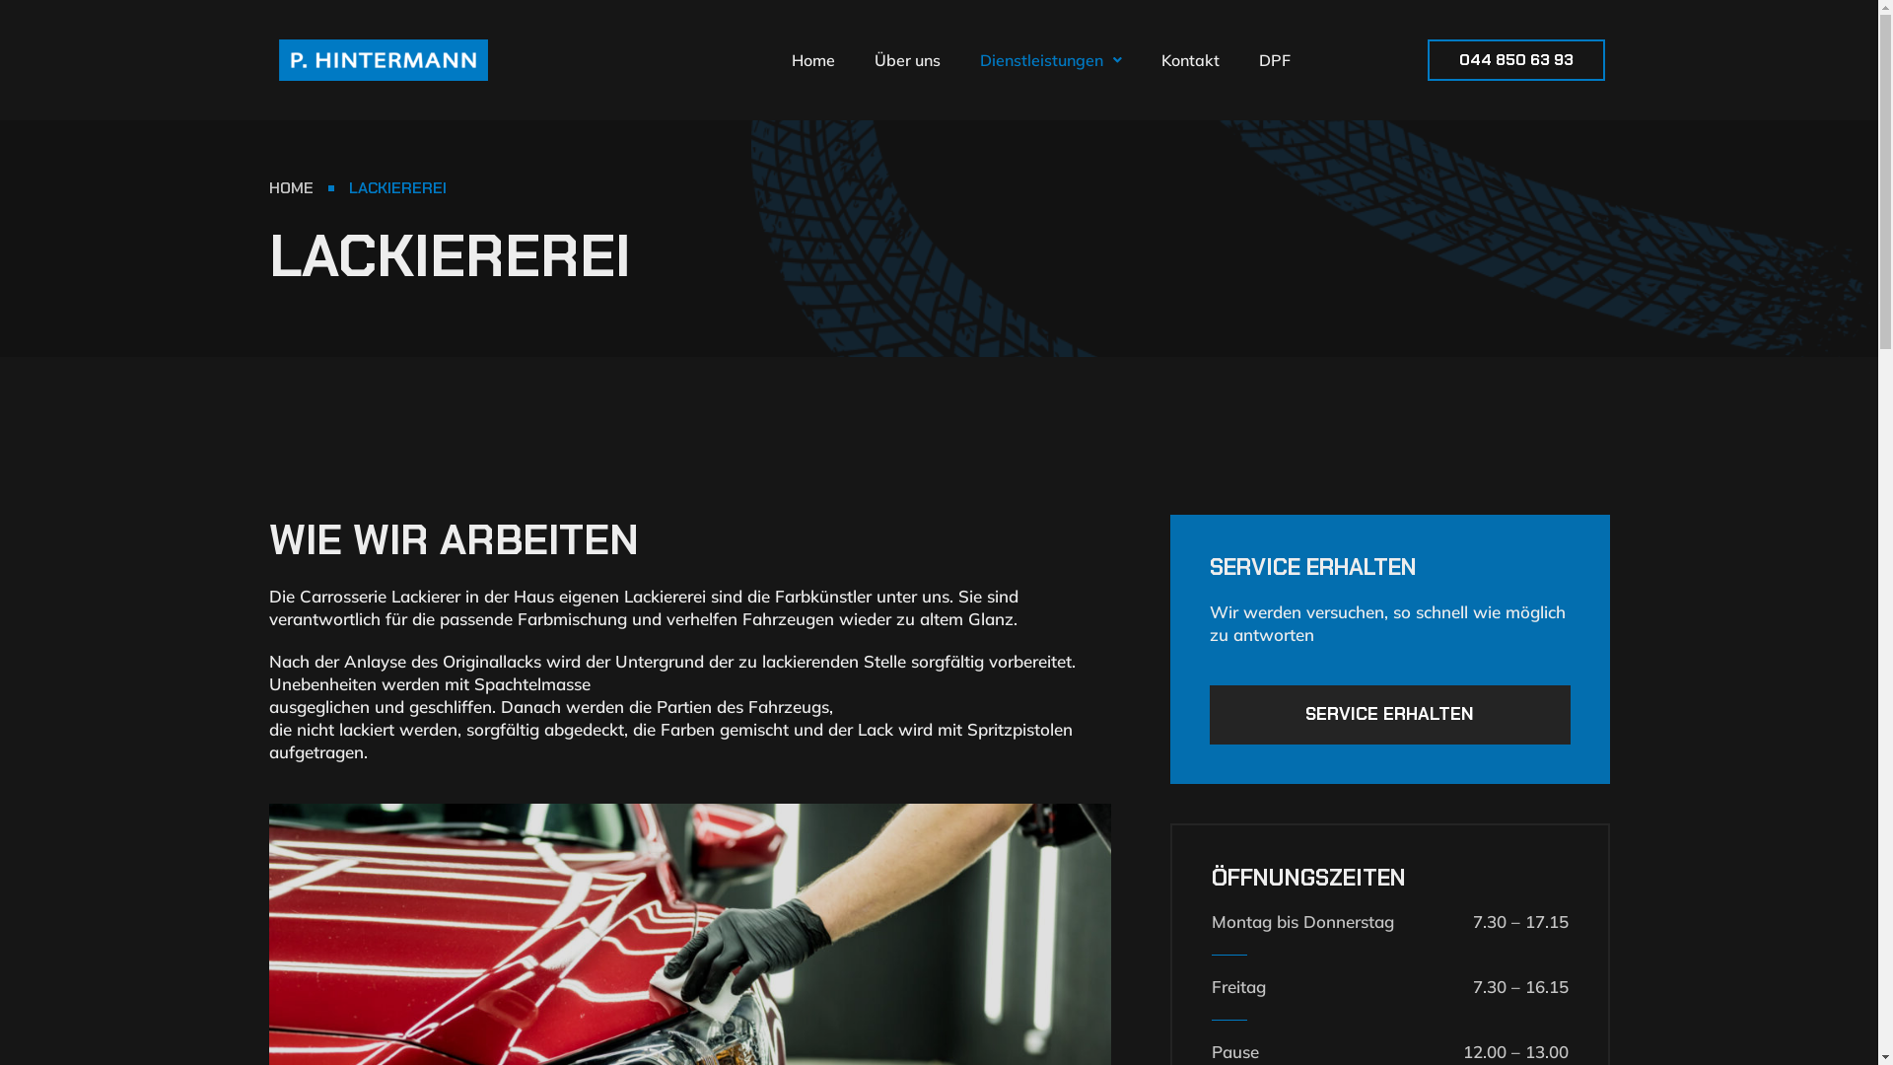 This screenshot has height=1065, width=1893. What do you see at coordinates (1191, 60) in the screenshot?
I see `Kontakt` at bounding box center [1191, 60].